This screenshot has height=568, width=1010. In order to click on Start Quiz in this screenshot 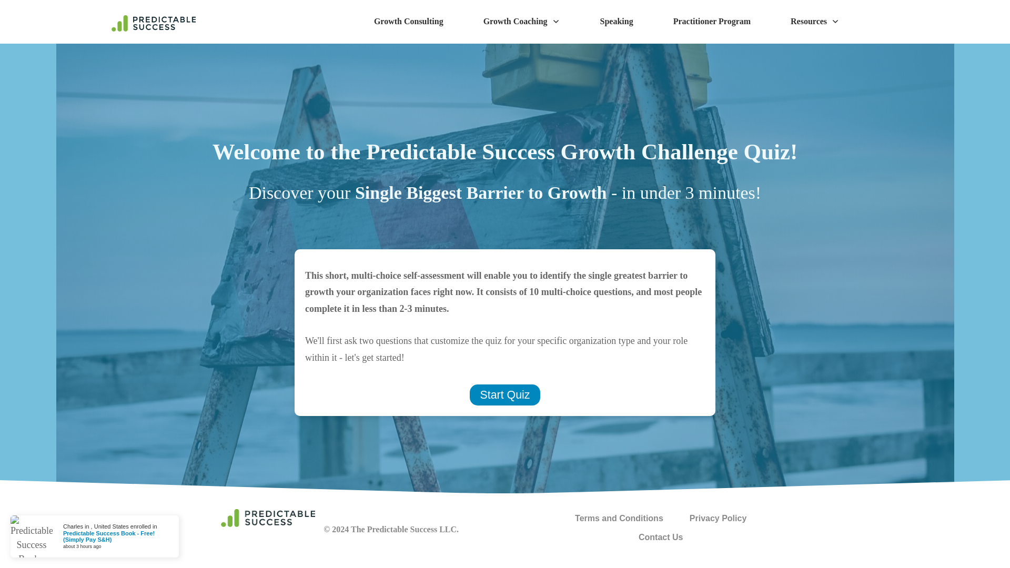, I will do `click(505, 395)`.